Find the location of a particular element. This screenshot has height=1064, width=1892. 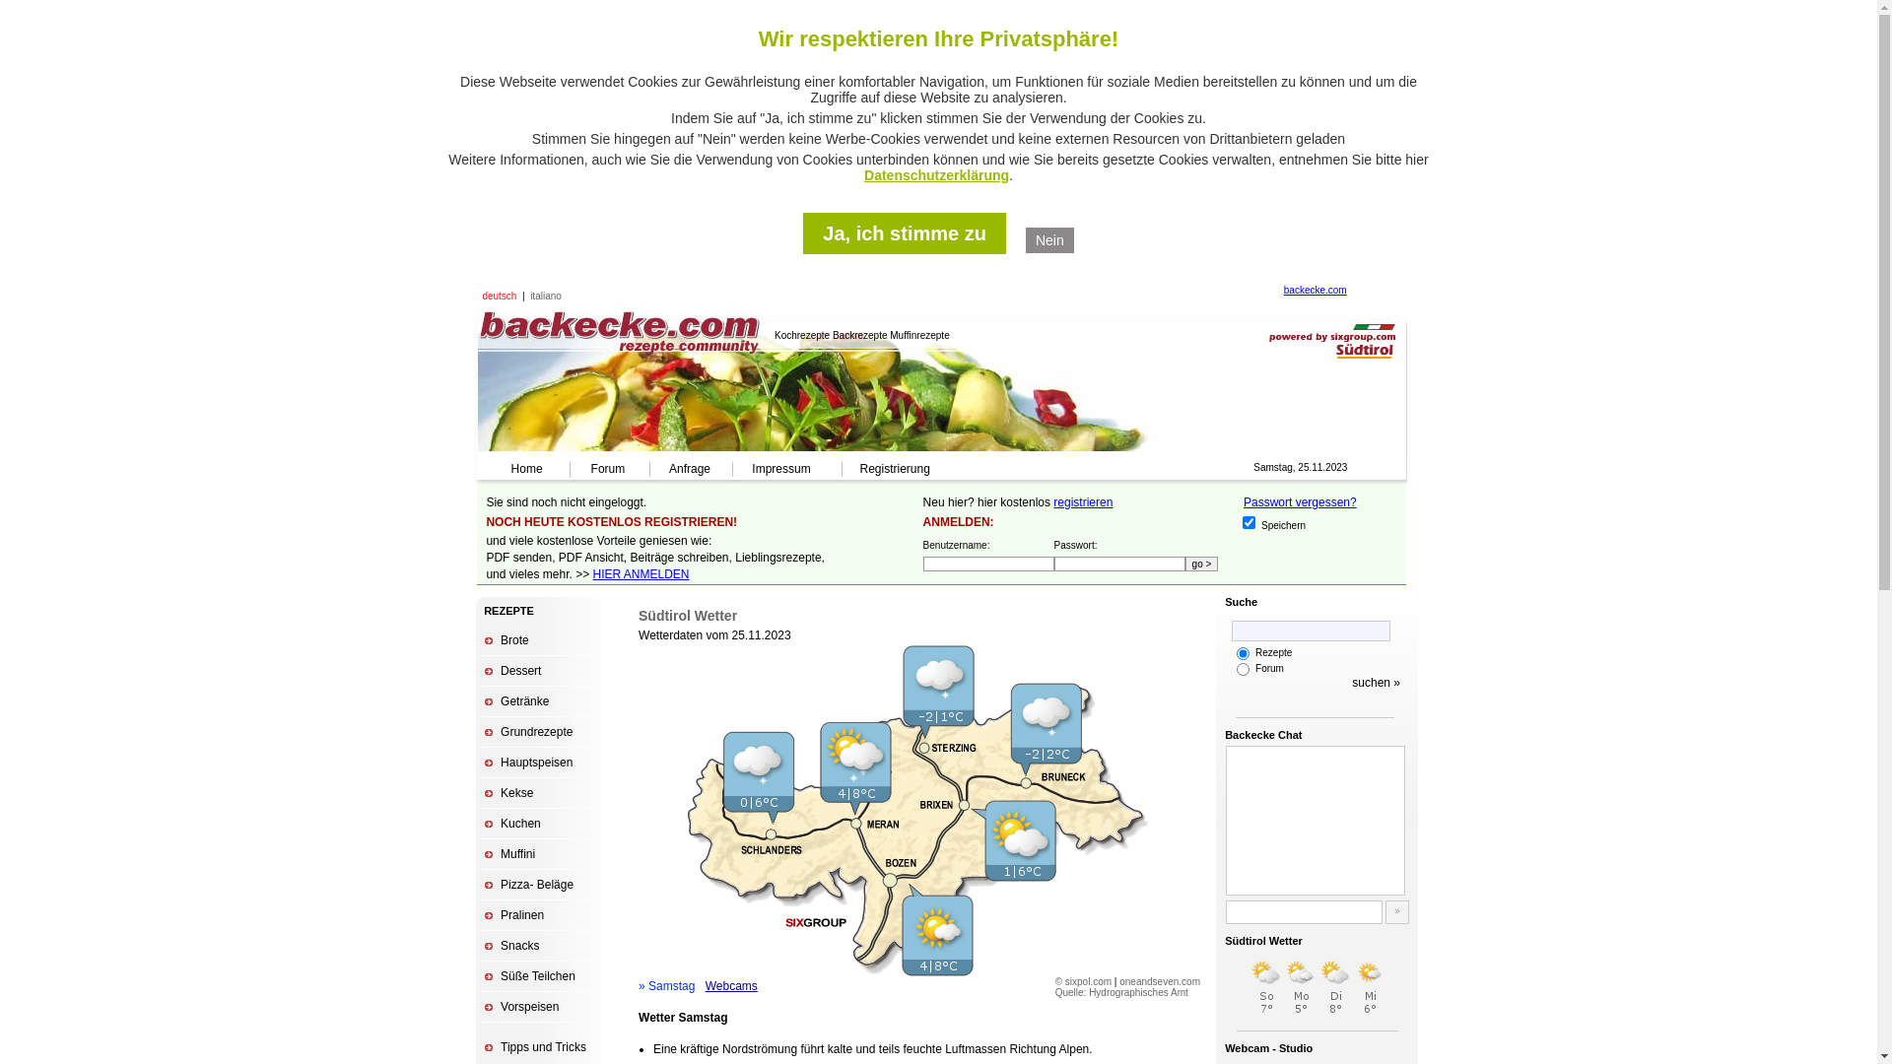

Hauptspeisen is located at coordinates (536, 763).